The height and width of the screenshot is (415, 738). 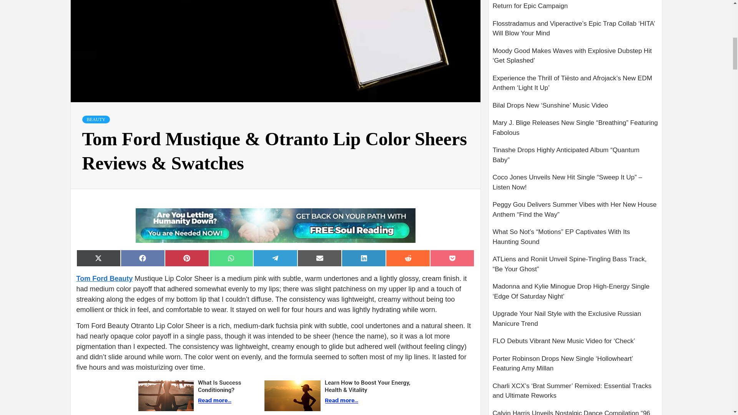 What do you see at coordinates (143, 258) in the screenshot?
I see `Share on Facebook` at bounding box center [143, 258].